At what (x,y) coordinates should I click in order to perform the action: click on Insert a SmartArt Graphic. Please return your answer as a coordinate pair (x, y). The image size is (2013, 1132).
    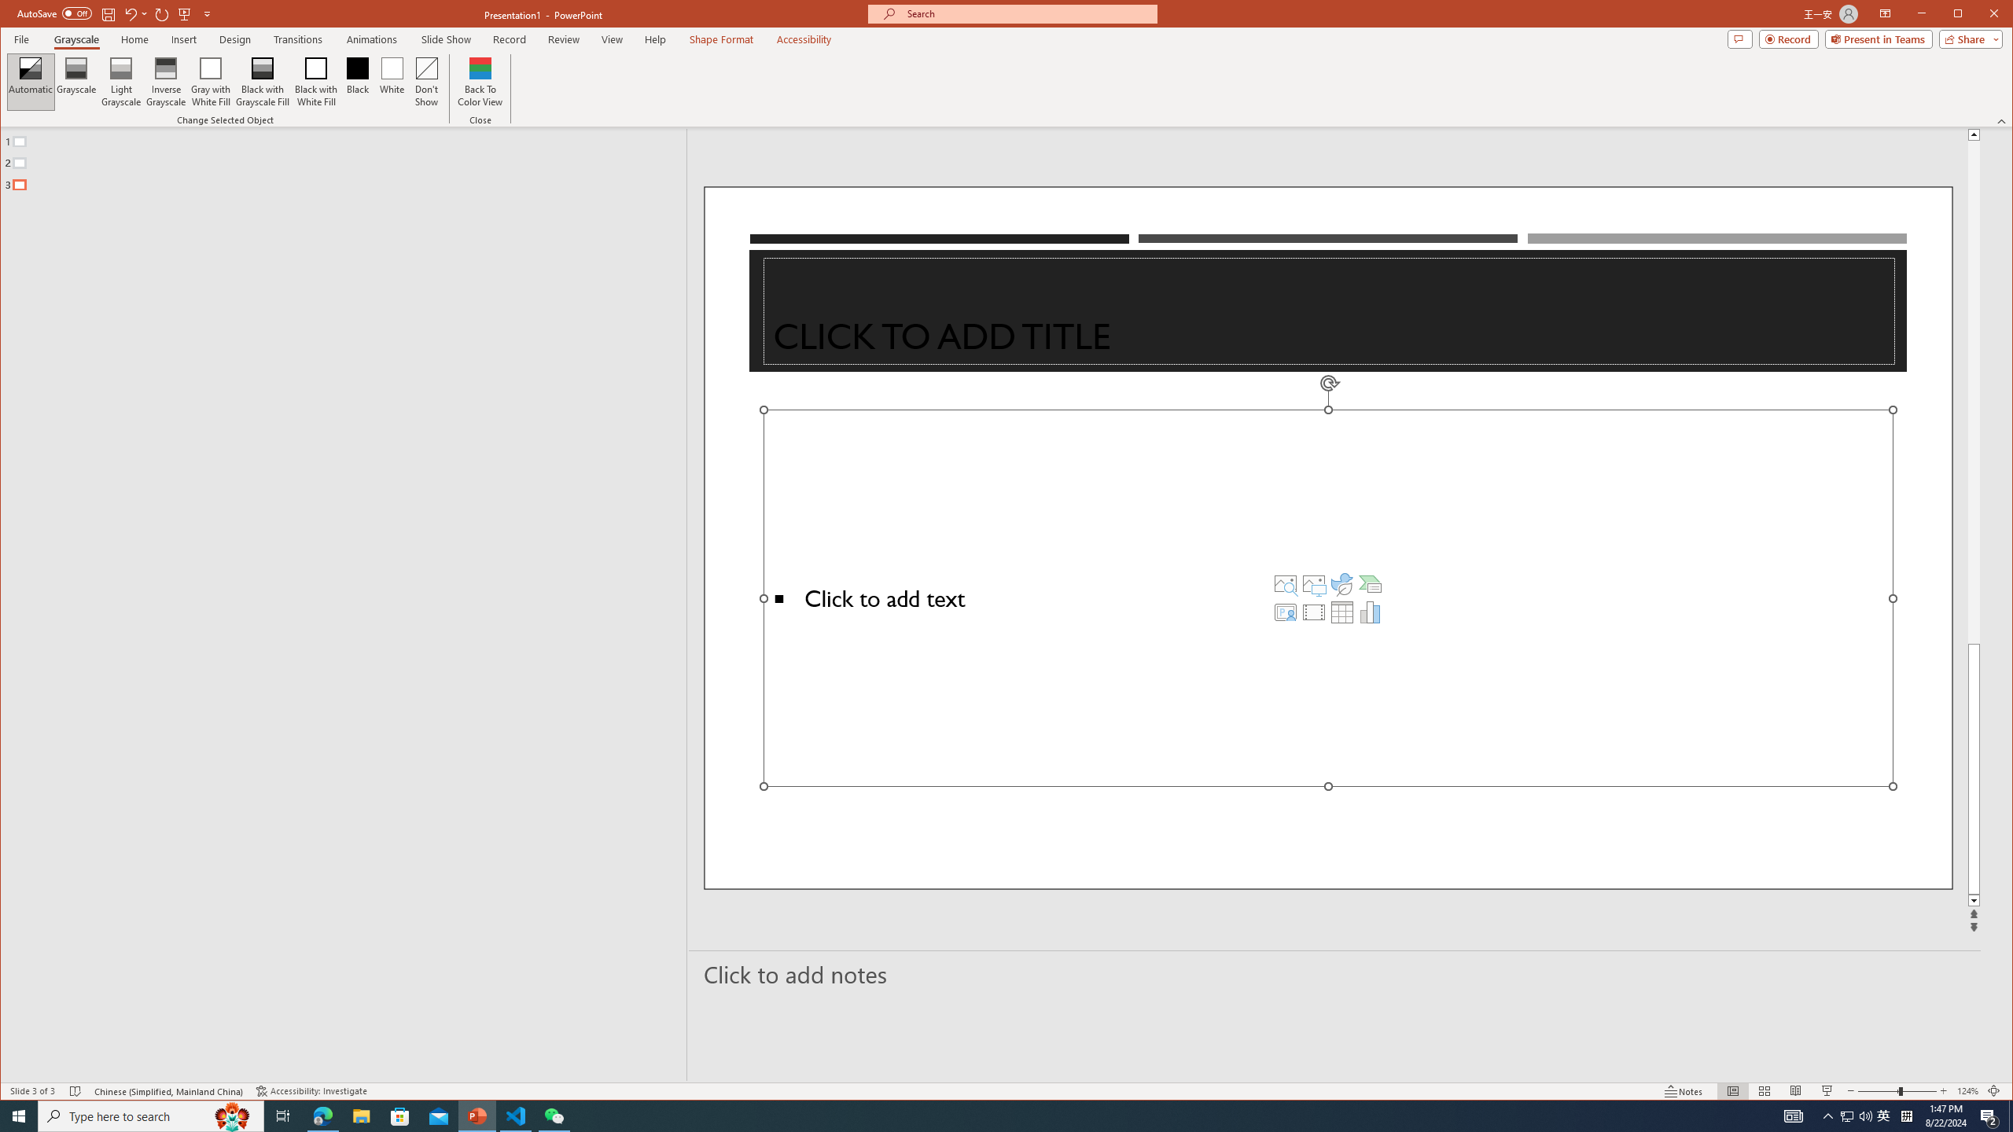
    Looking at the image, I should click on (1371, 583).